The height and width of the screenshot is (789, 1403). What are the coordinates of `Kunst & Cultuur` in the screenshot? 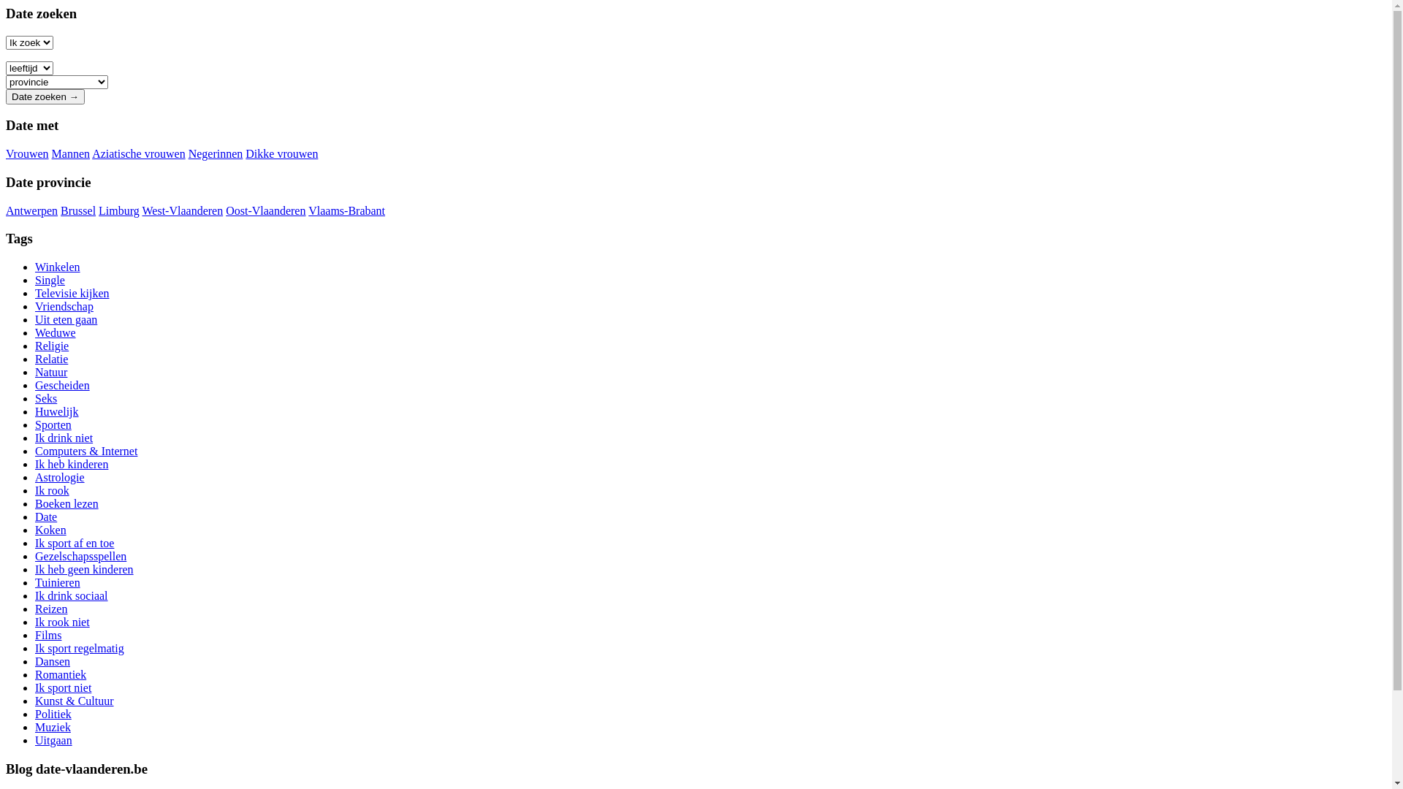 It's located at (75, 701).